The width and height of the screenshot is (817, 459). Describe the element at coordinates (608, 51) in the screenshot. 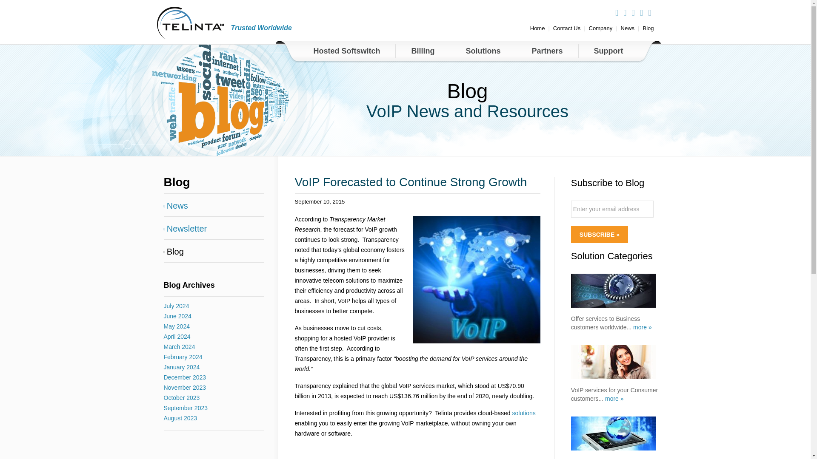

I see `Support` at that location.